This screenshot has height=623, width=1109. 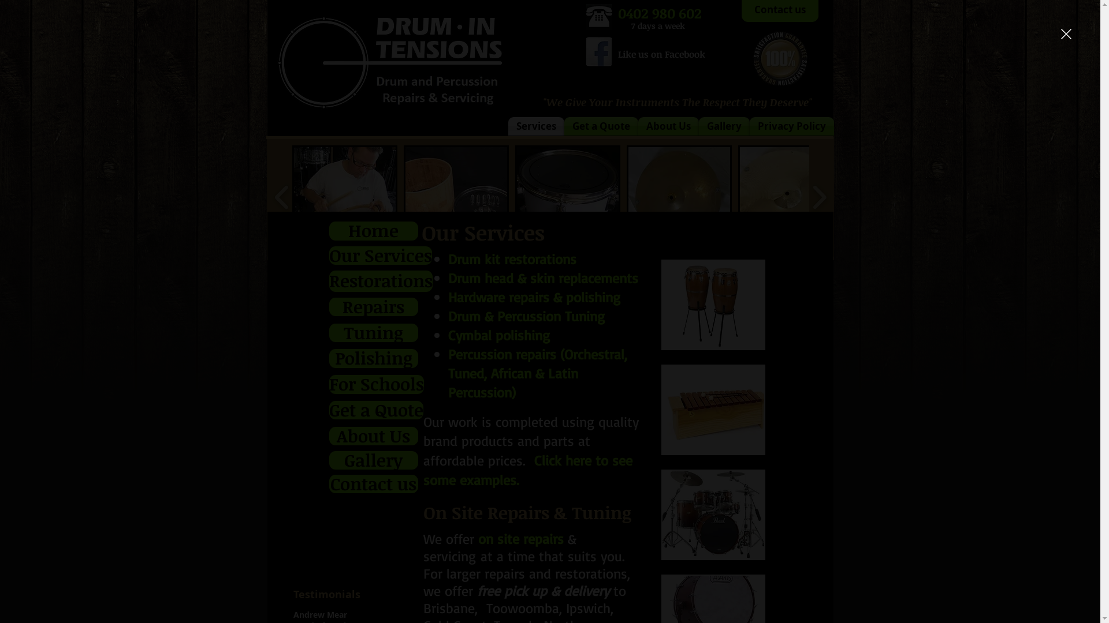 I want to click on Get a Quote, so click(x=377, y=410).